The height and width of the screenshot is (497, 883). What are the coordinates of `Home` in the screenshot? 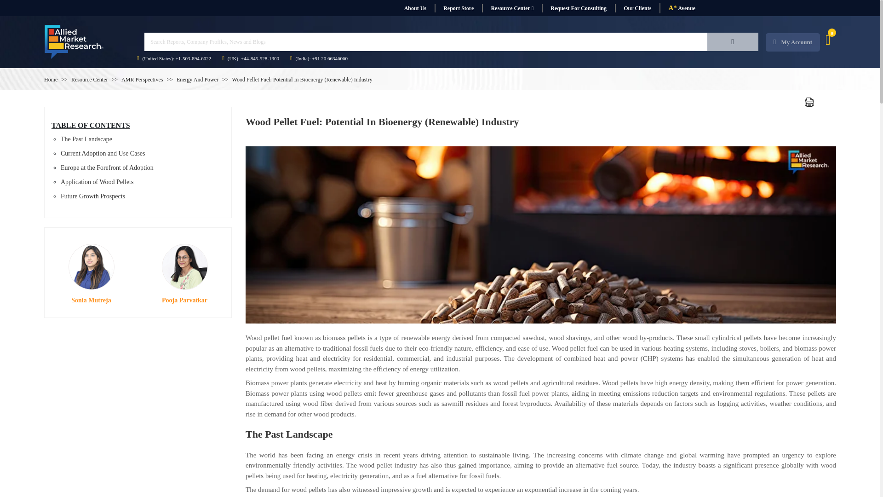 It's located at (51, 80).